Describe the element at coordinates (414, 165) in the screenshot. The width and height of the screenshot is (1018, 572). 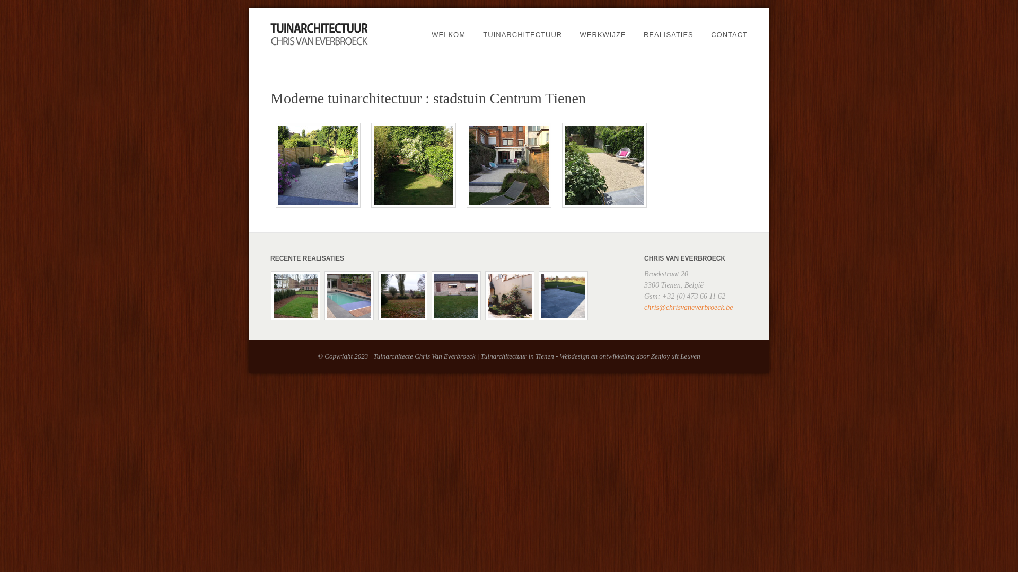
I see `bestaande tuin voor aanleg` at that location.